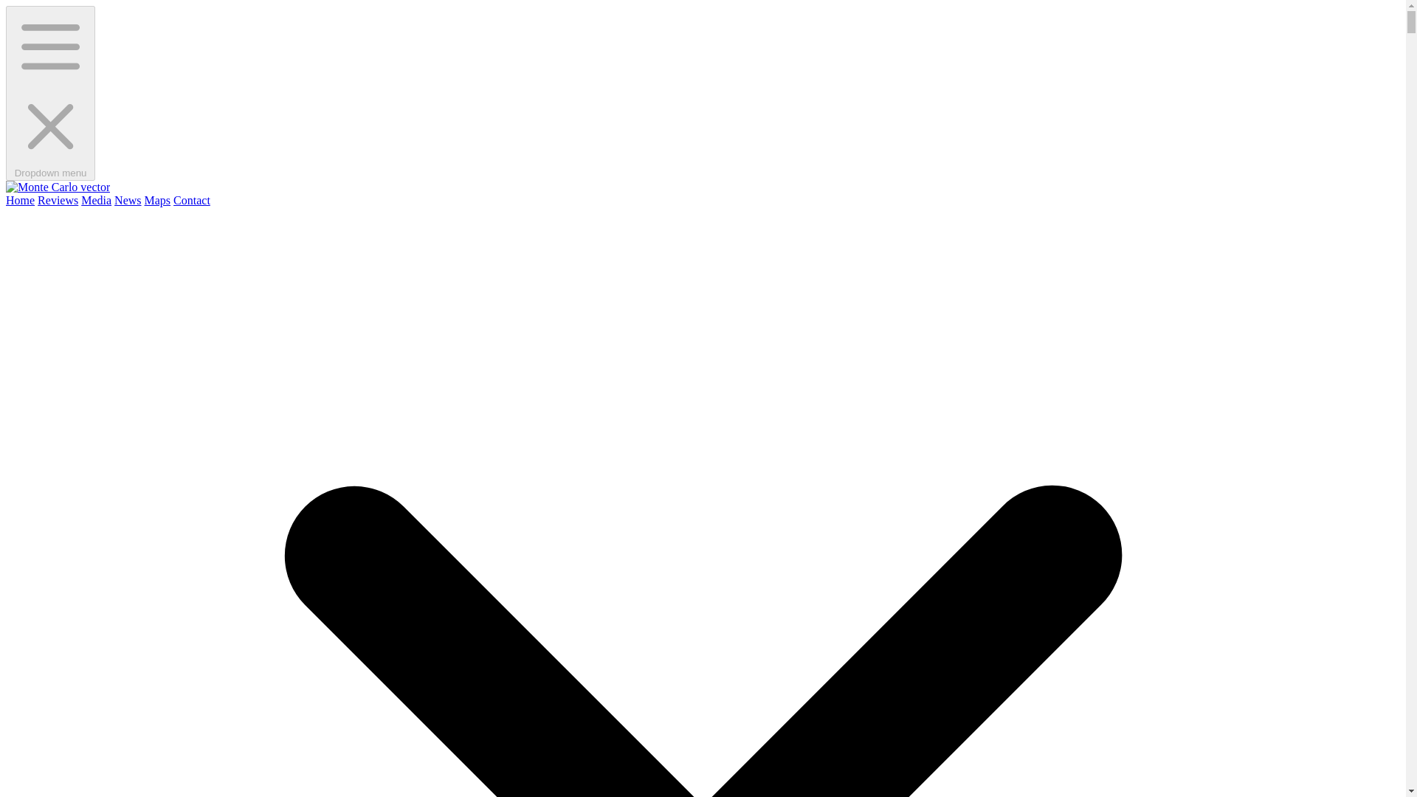 The image size is (1417, 797). Describe the element at coordinates (58, 200) in the screenshot. I see `Reviews` at that location.